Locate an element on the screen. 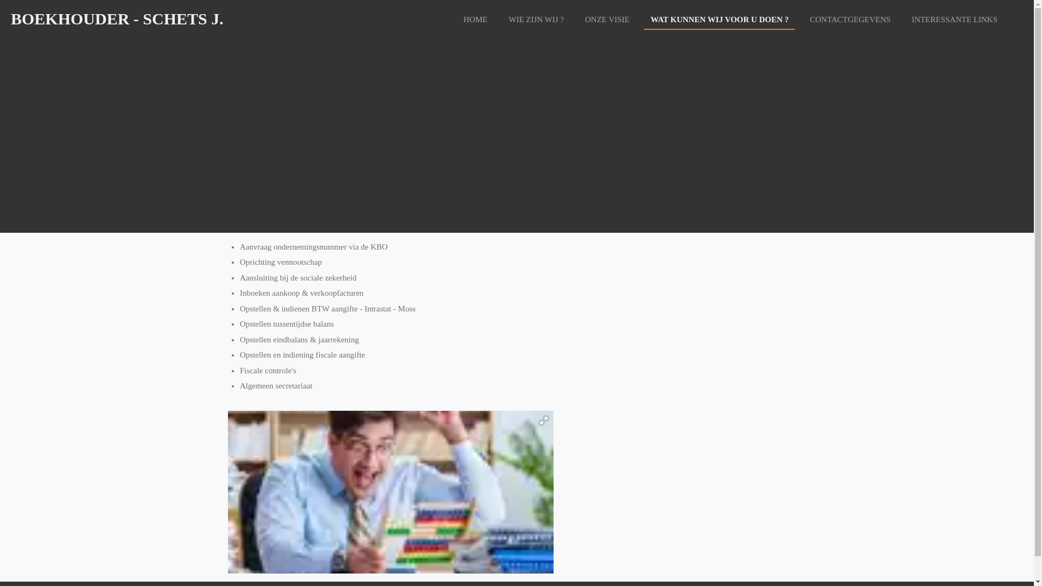 This screenshot has height=586, width=1042. HOME is located at coordinates (475, 20).